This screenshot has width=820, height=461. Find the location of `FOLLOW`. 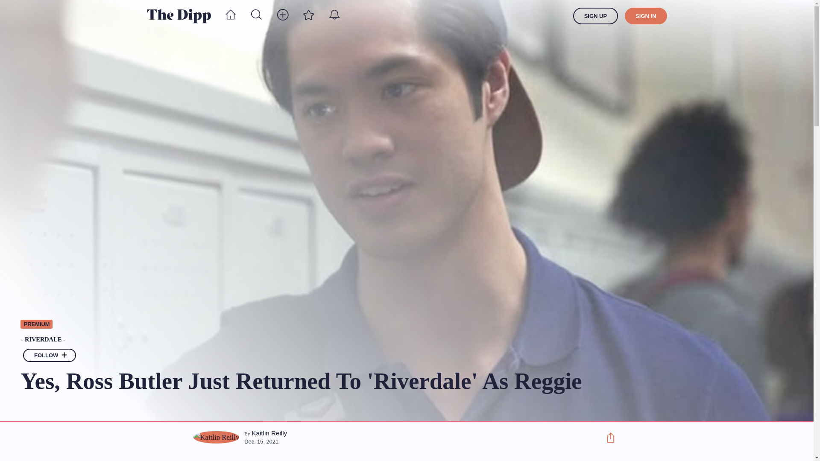

FOLLOW is located at coordinates (50, 355).